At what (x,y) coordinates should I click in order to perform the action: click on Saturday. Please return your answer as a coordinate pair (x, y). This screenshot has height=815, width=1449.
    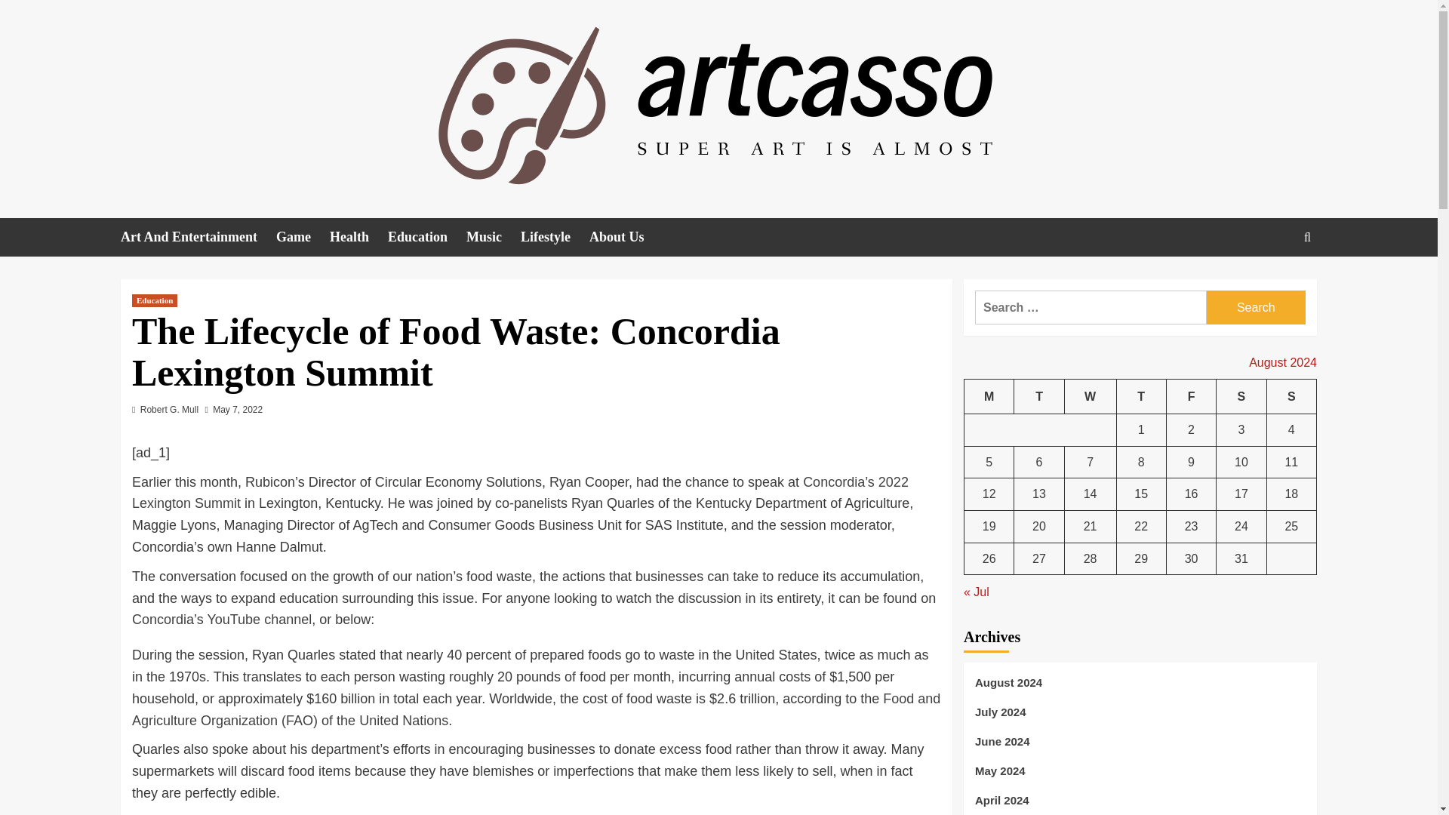
    Looking at the image, I should click on (1241, 396).